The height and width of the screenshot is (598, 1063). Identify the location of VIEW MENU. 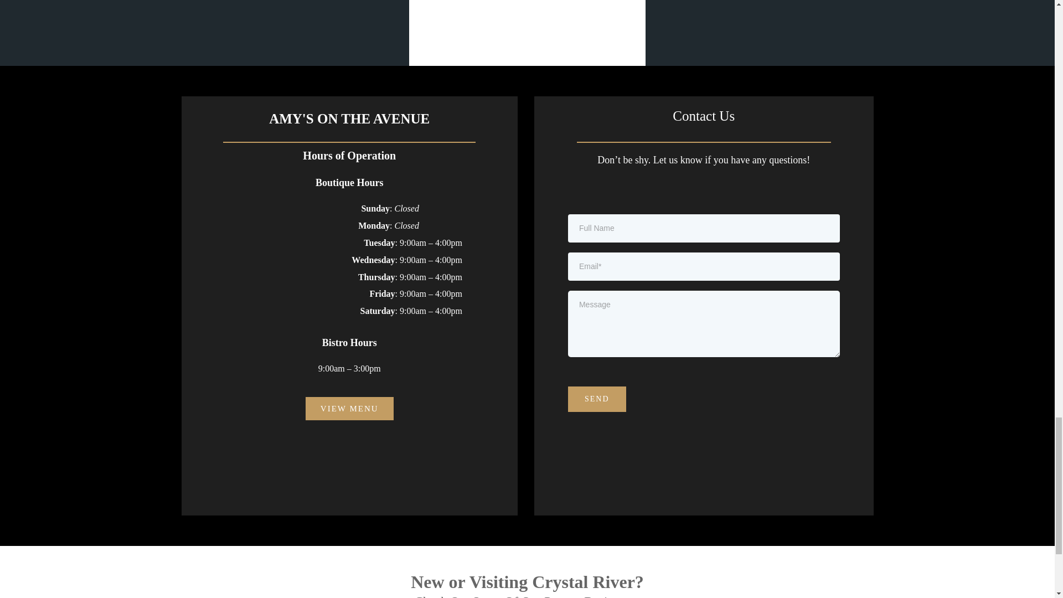
(349, 409).